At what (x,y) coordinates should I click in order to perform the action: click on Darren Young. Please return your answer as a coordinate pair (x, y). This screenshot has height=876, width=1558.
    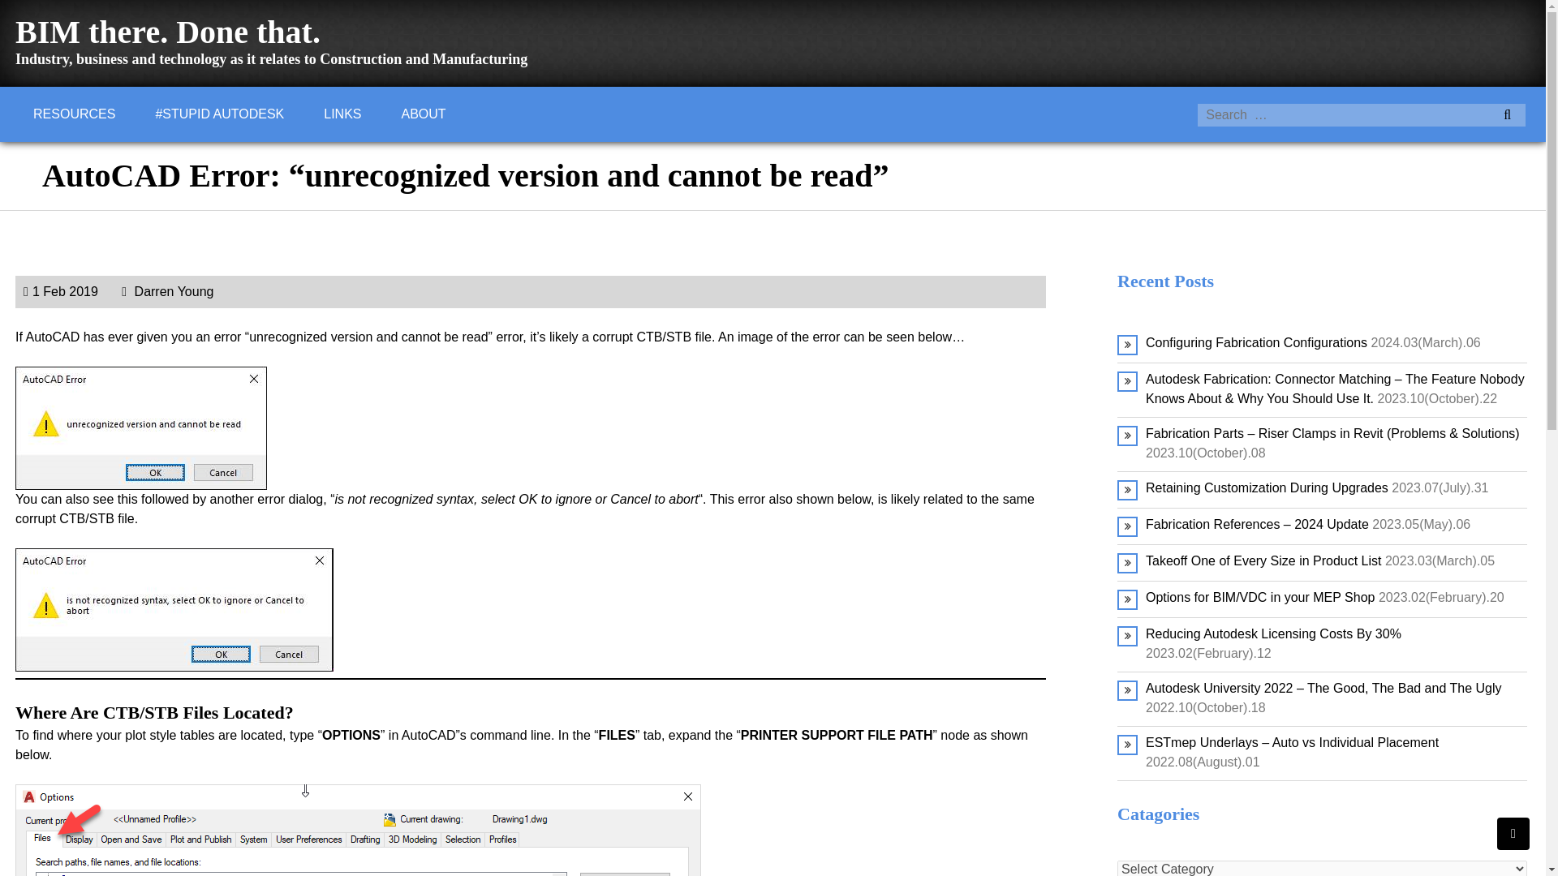
    Looking at the image, I should click on (167, 292).